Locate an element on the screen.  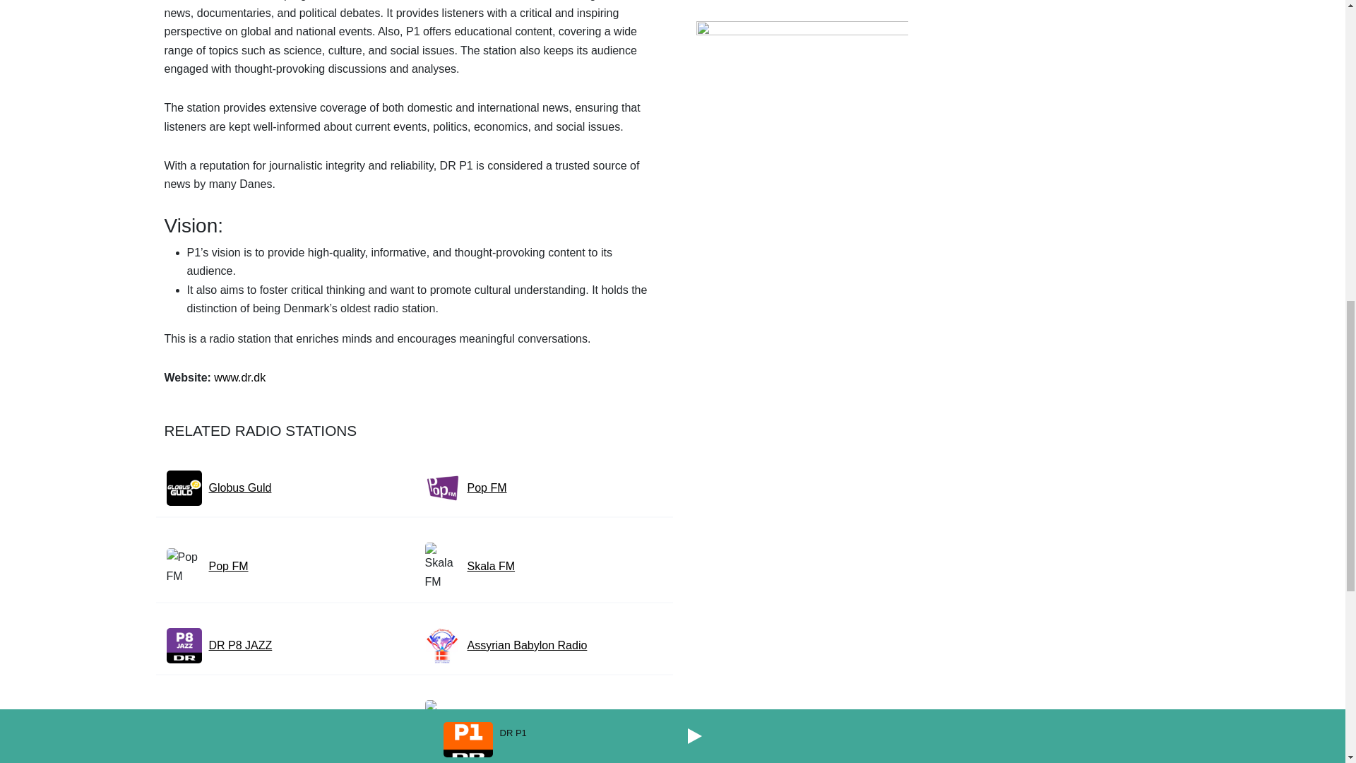
Radio Projekti 21 is located at coordinates (510, 733).